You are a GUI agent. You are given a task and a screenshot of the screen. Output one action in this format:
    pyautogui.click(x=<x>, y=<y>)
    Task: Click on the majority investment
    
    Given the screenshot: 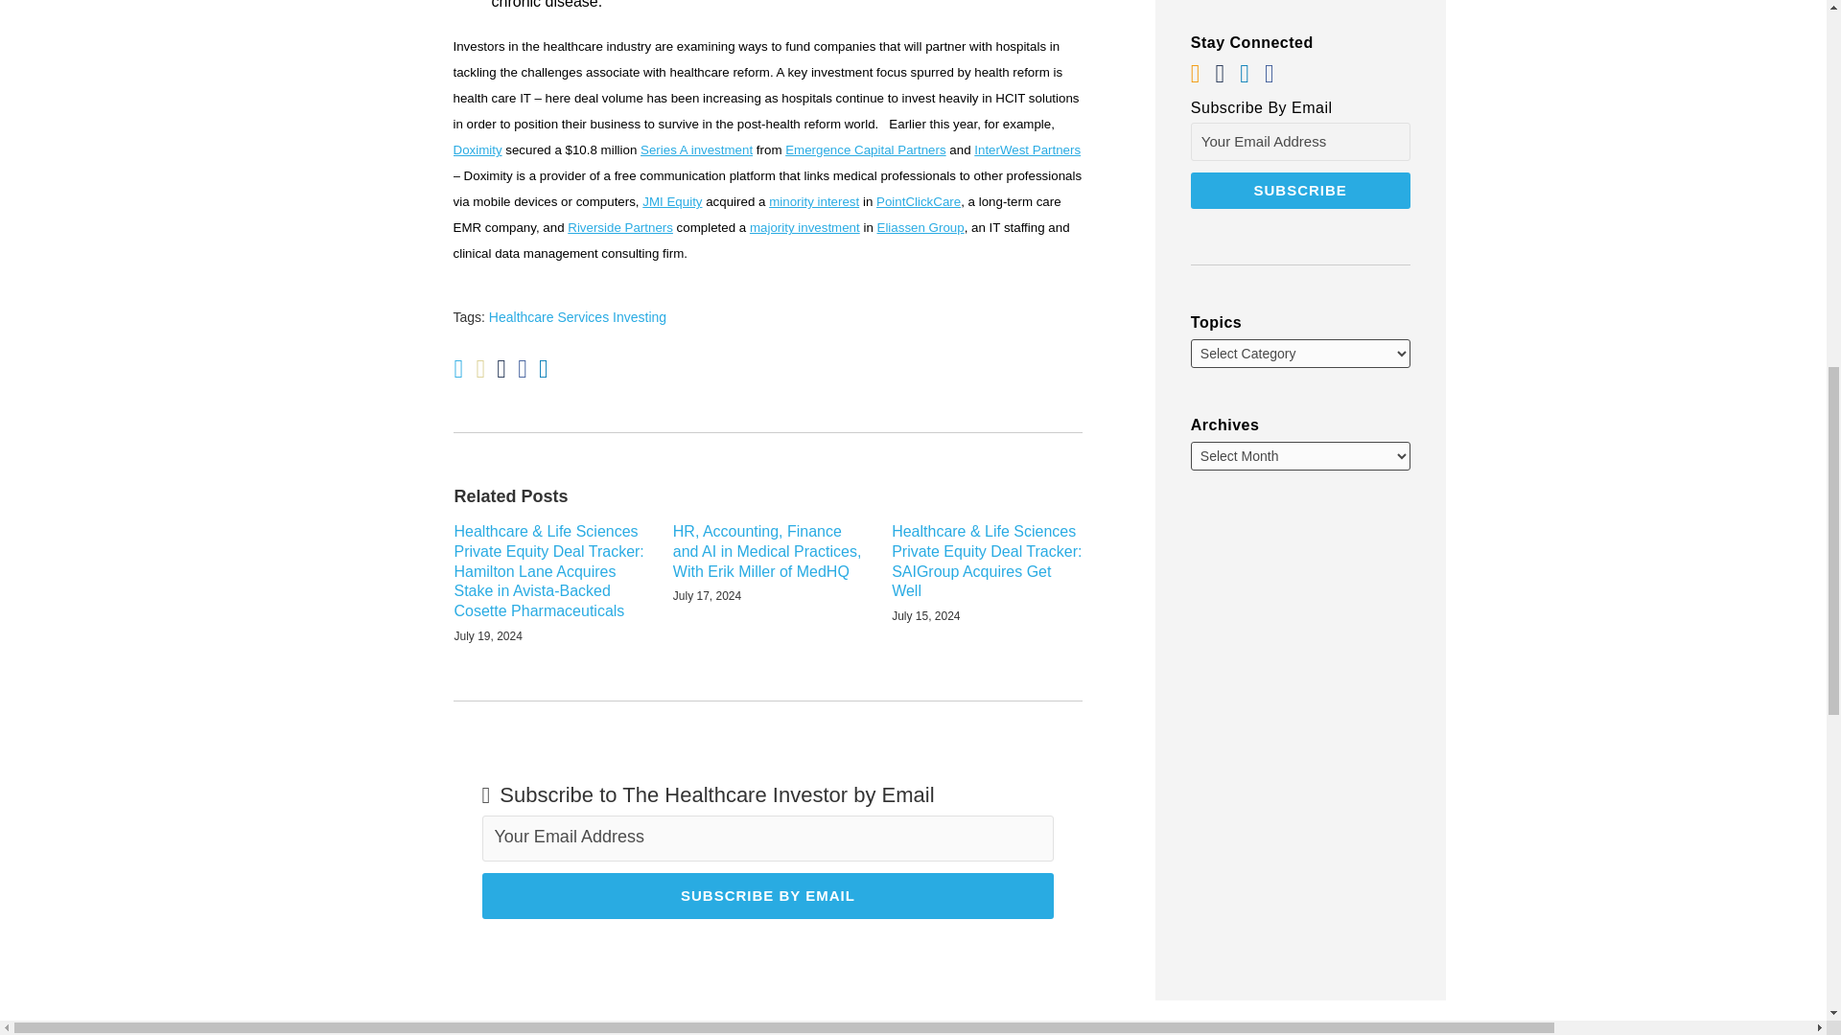 What is the action you would take?
    pyautogui.click(x=804, y=228)
    